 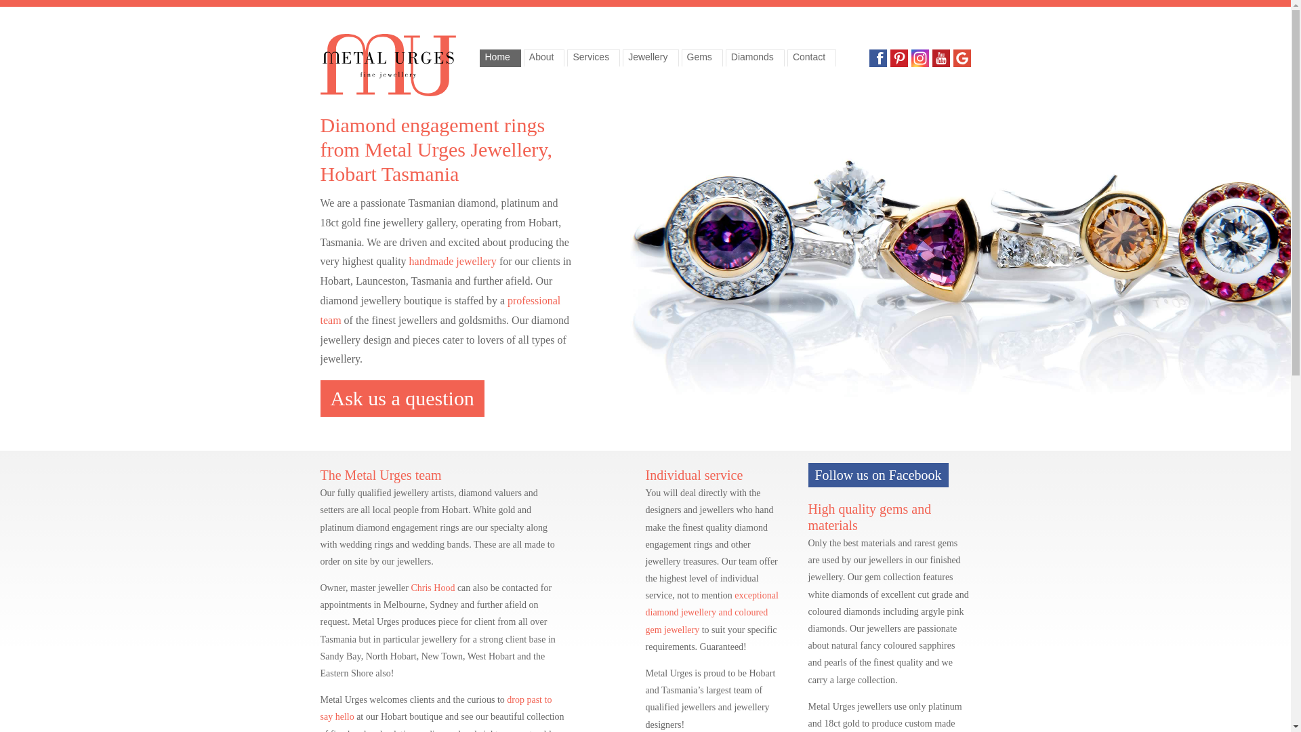 What do you see at coordinates (453, 262) in the screenshot?
I see `handmade jewellery` at bounding box center [453, 262].